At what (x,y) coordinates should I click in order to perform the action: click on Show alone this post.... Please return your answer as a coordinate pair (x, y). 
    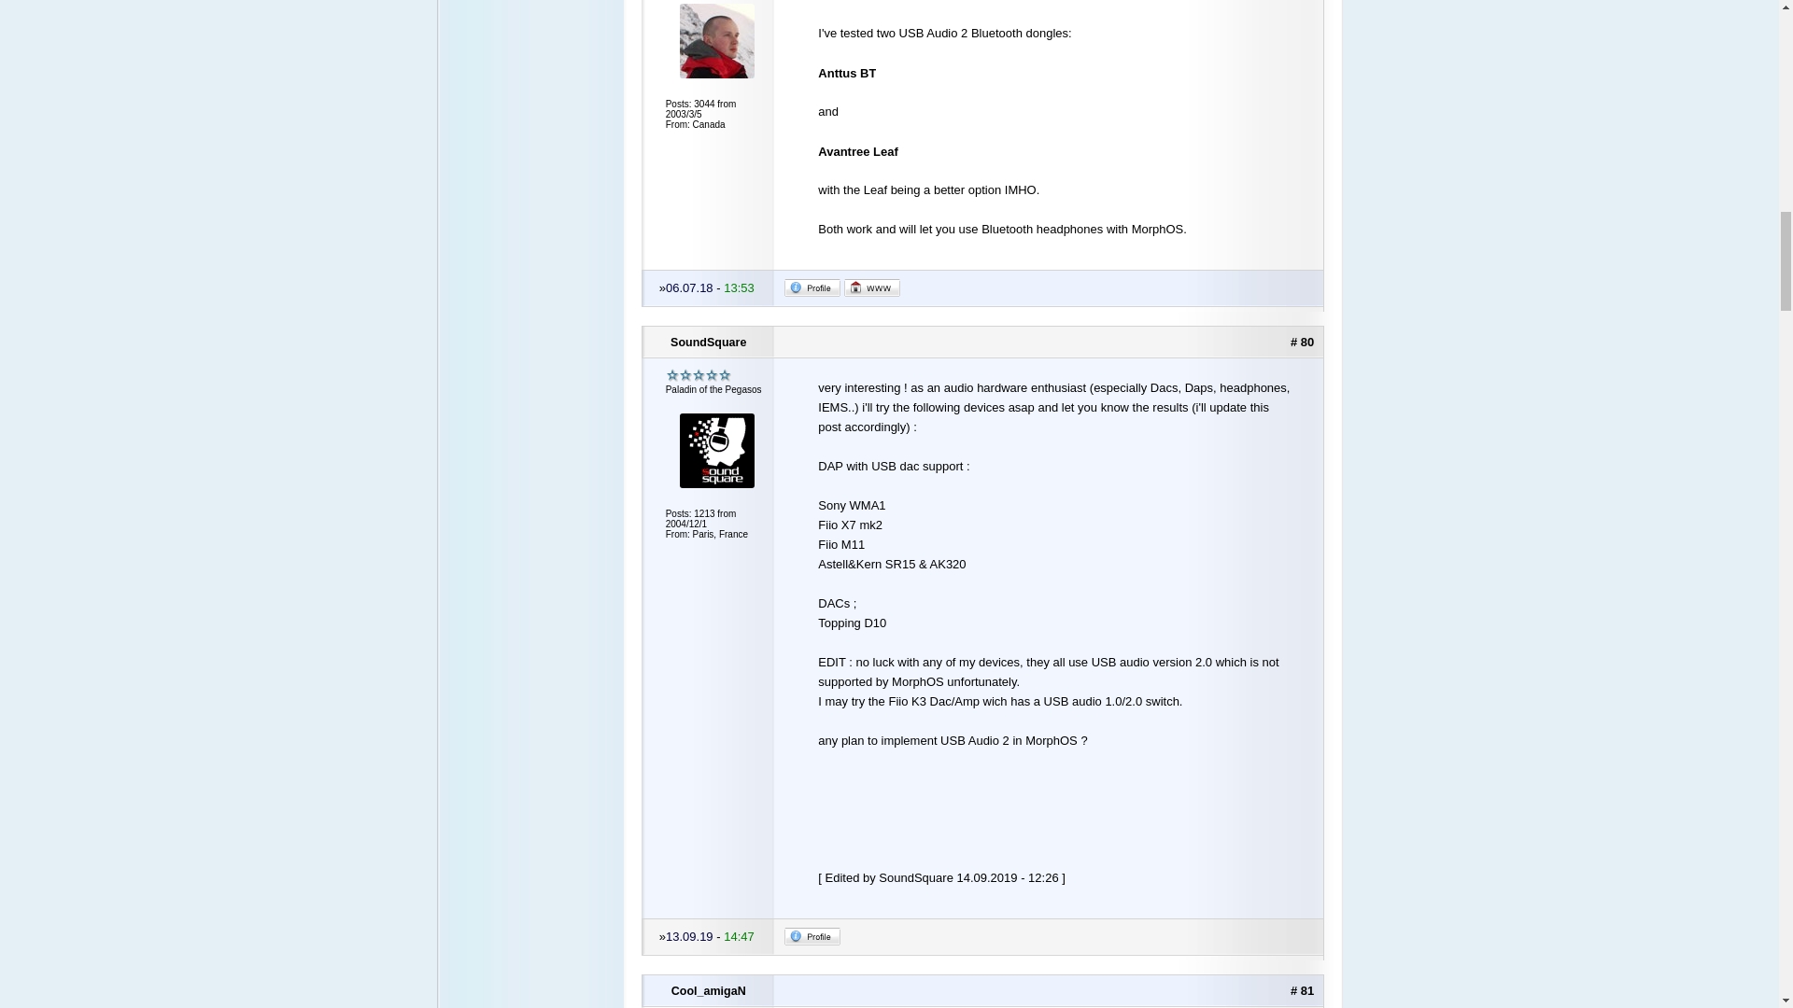
    Looking at the image, I should click on (1302, 991).